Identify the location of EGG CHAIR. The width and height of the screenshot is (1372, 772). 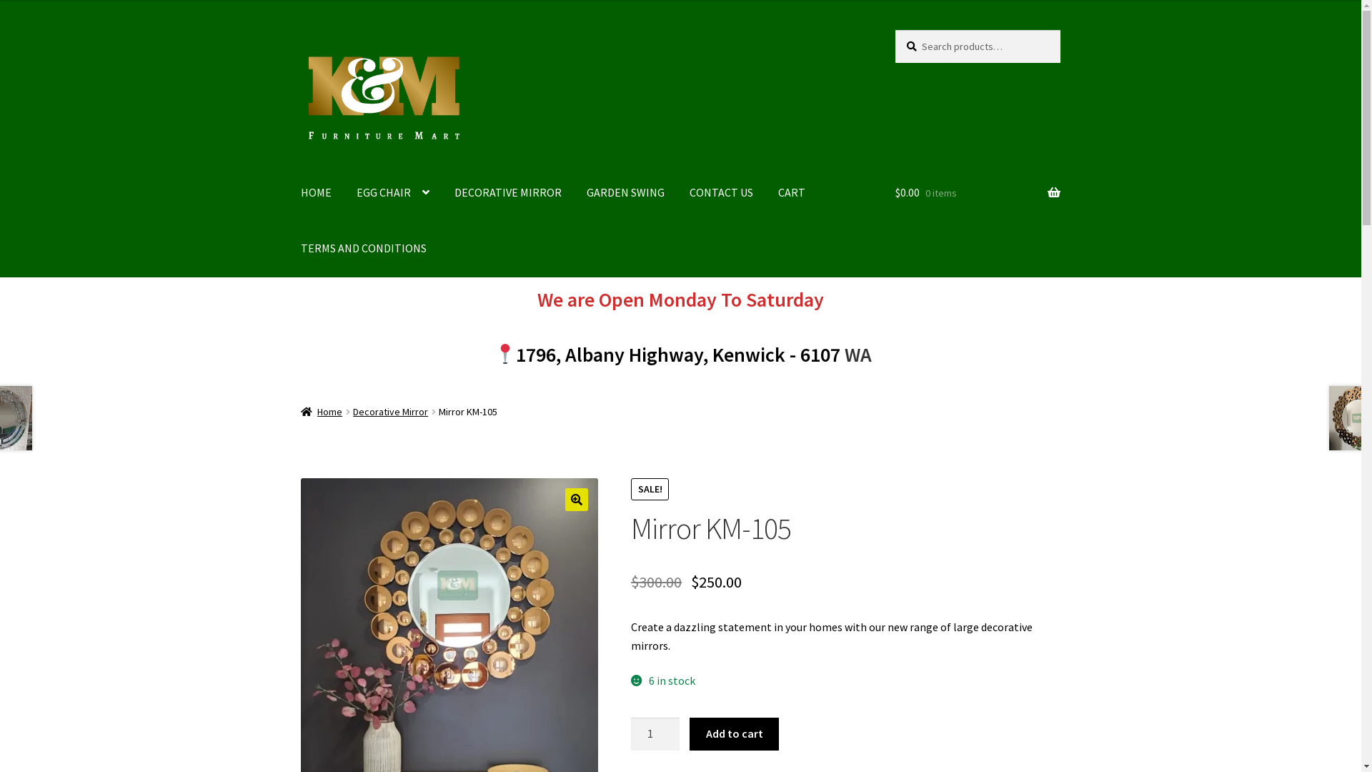
(393, 194).